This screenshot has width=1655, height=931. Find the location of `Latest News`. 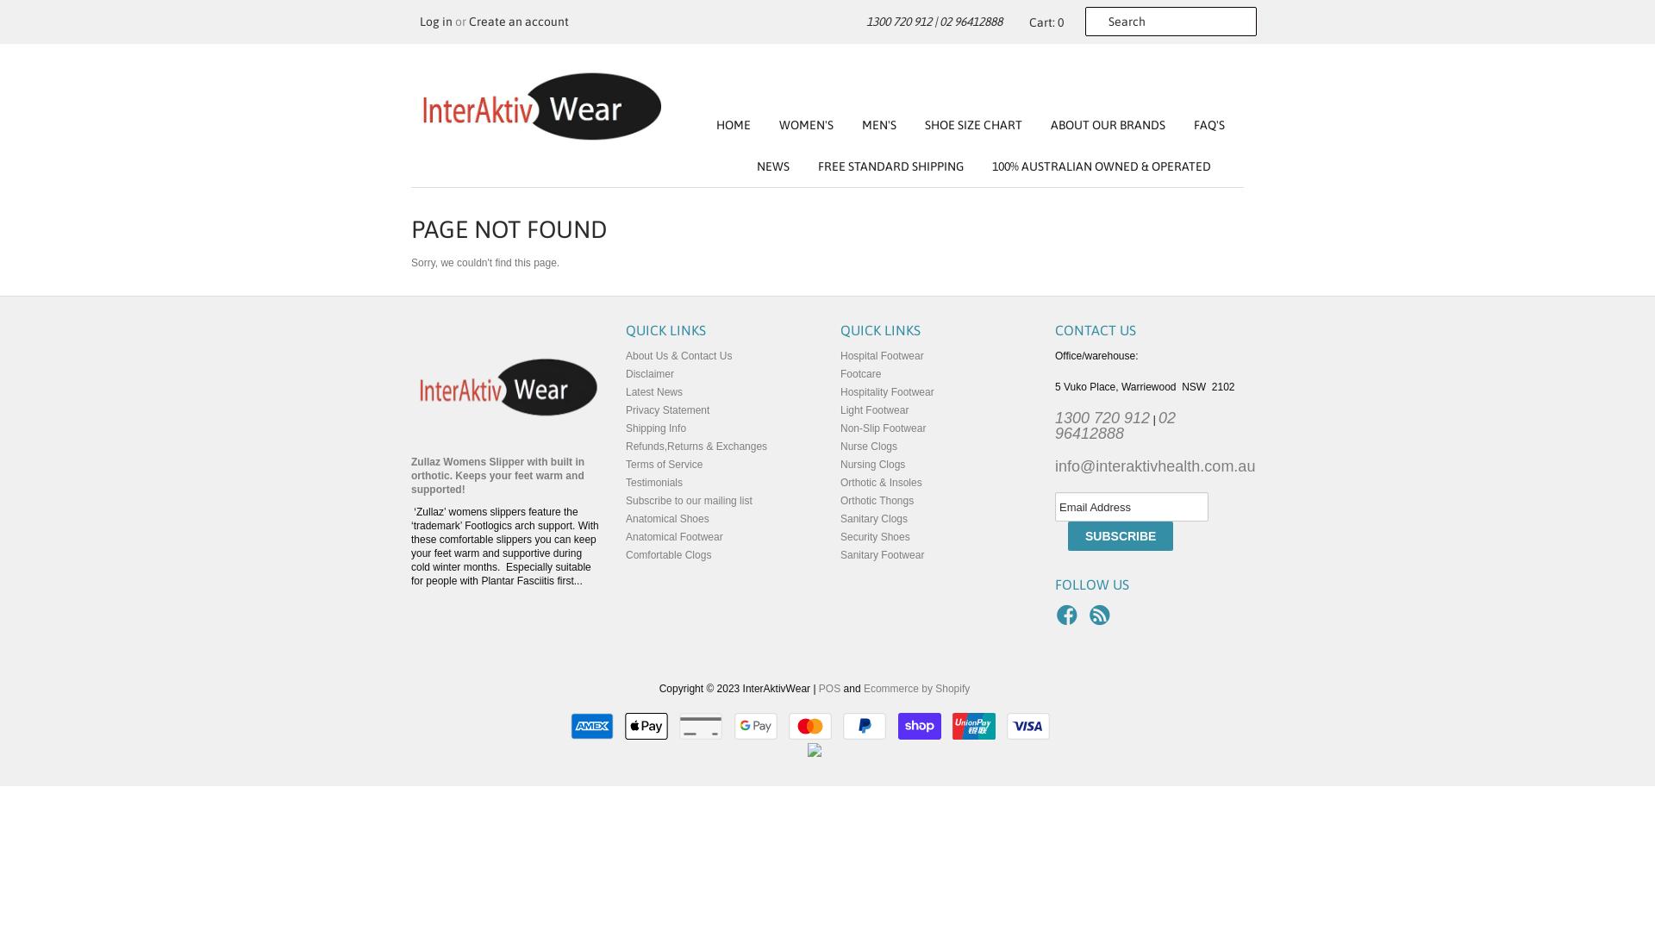

Latest News is located at coordinates (654, 392).